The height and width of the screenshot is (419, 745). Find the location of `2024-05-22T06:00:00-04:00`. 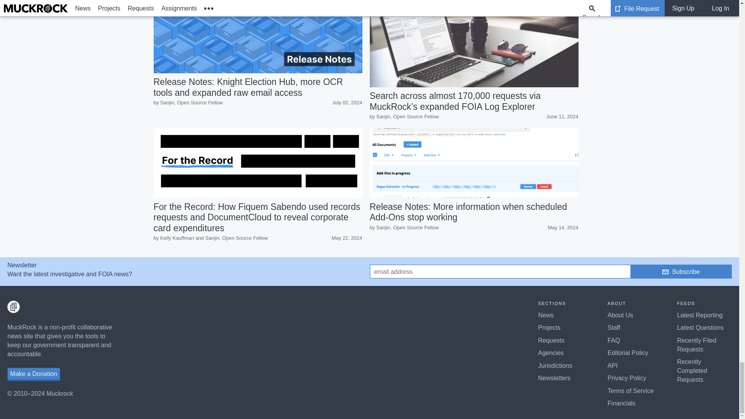

2024-05-22T06:00:00-04:00 is located at coordinates (347, 237).